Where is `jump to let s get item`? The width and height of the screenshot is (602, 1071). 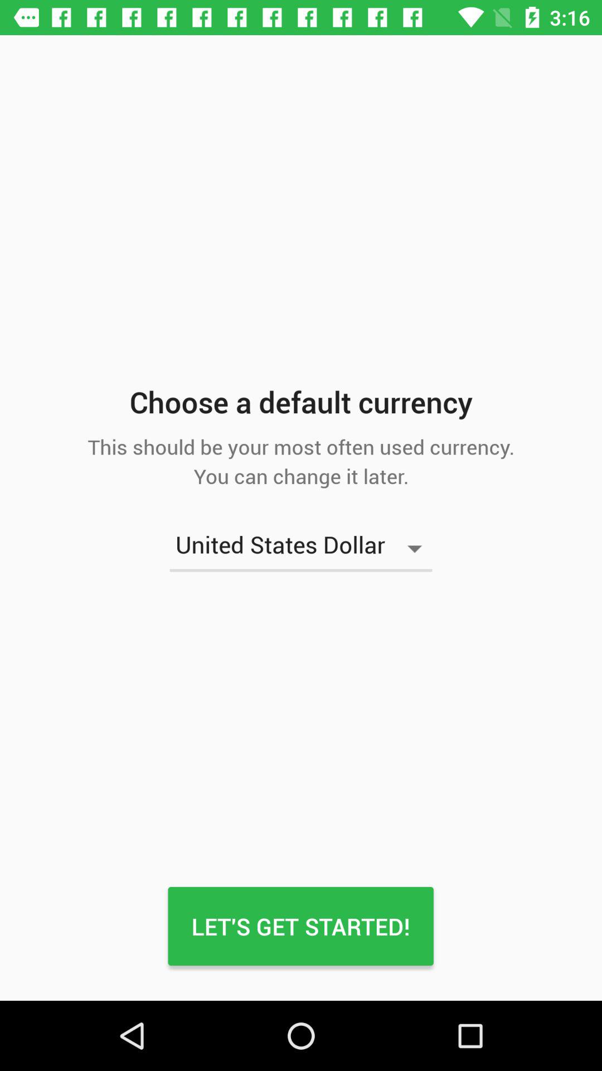
jump to let s get item is located at coordinates (300, 926).